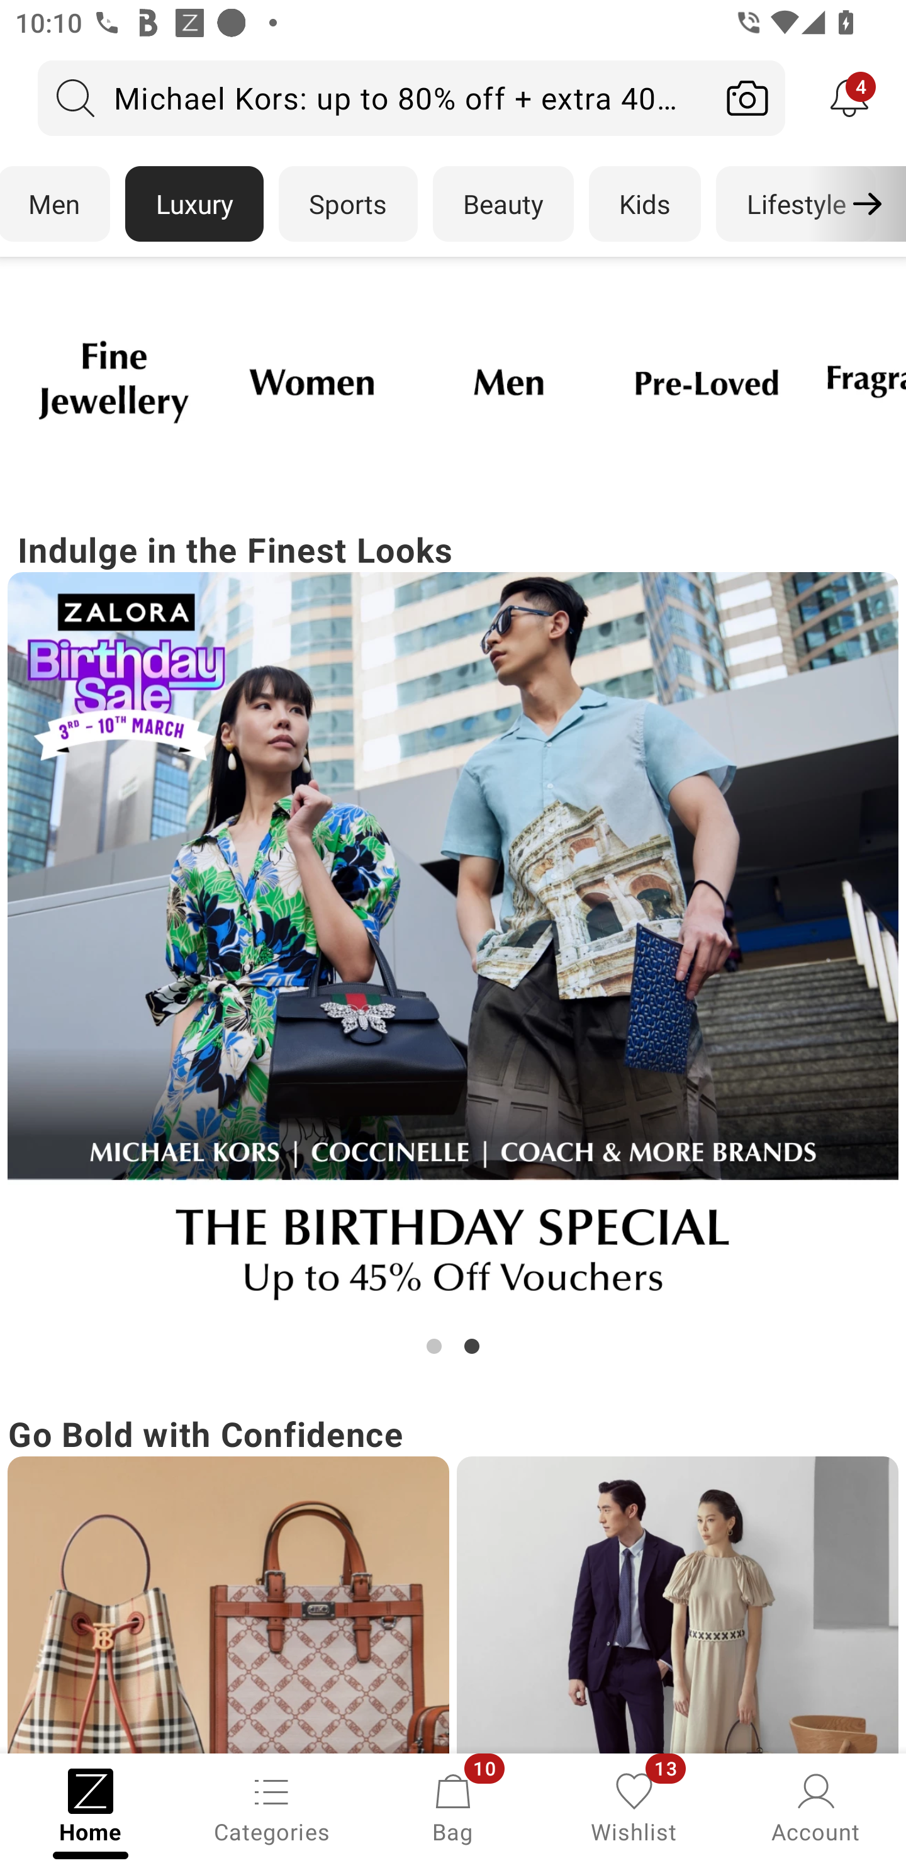 This screenshot has width=906, height=1863. Describe the element at coordinates (453, 1806) in the screenshot. I see `Bag, 10 new notifications Bag` at that location.